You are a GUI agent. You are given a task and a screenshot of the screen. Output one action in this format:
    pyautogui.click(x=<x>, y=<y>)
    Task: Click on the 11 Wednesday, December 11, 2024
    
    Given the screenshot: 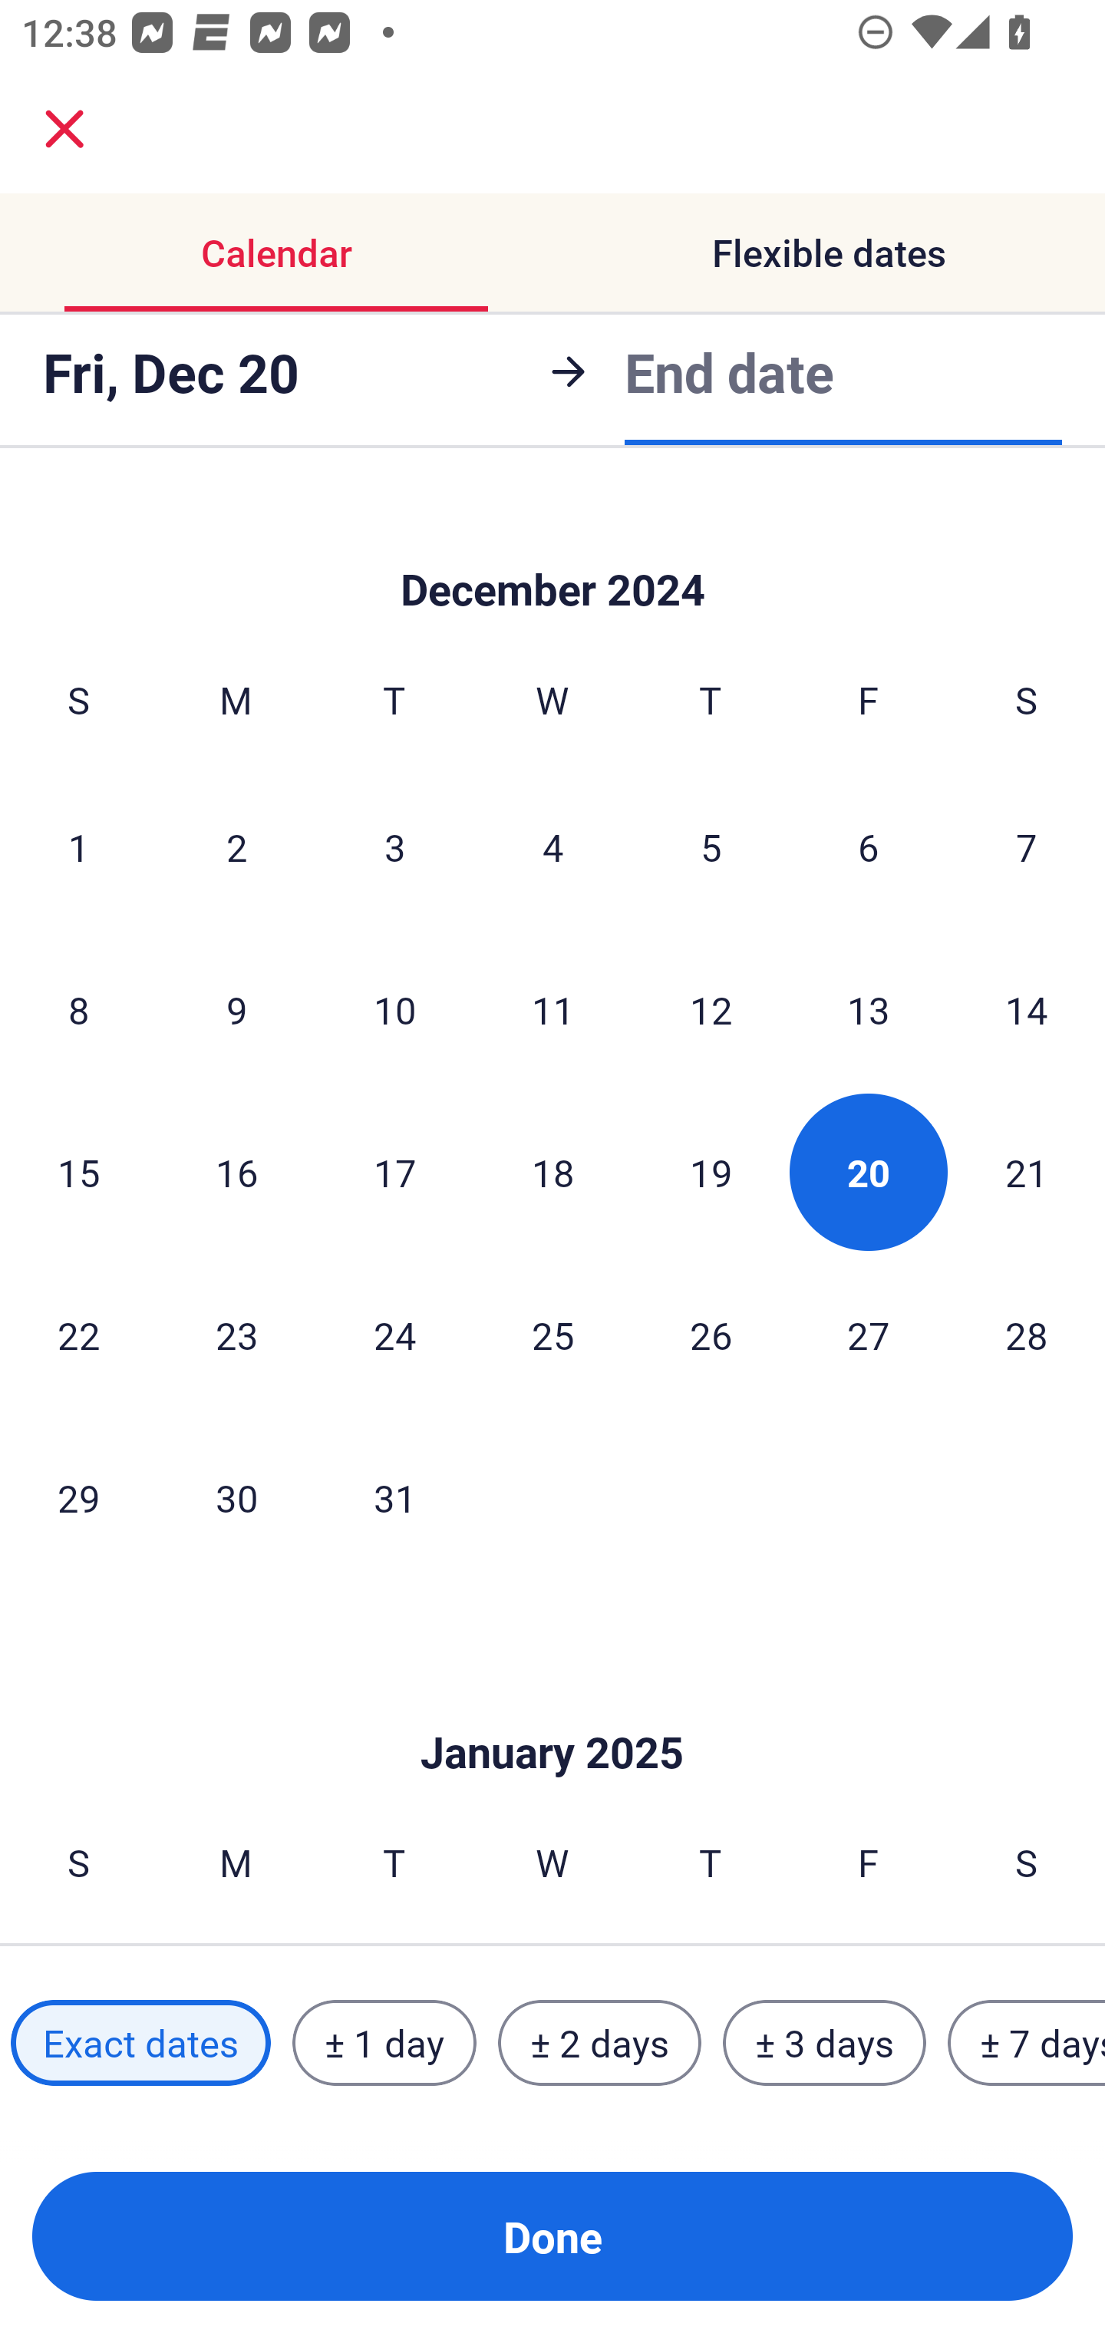 What is the action you would take?
    pyautogui.click(x=552, y=1008)
    